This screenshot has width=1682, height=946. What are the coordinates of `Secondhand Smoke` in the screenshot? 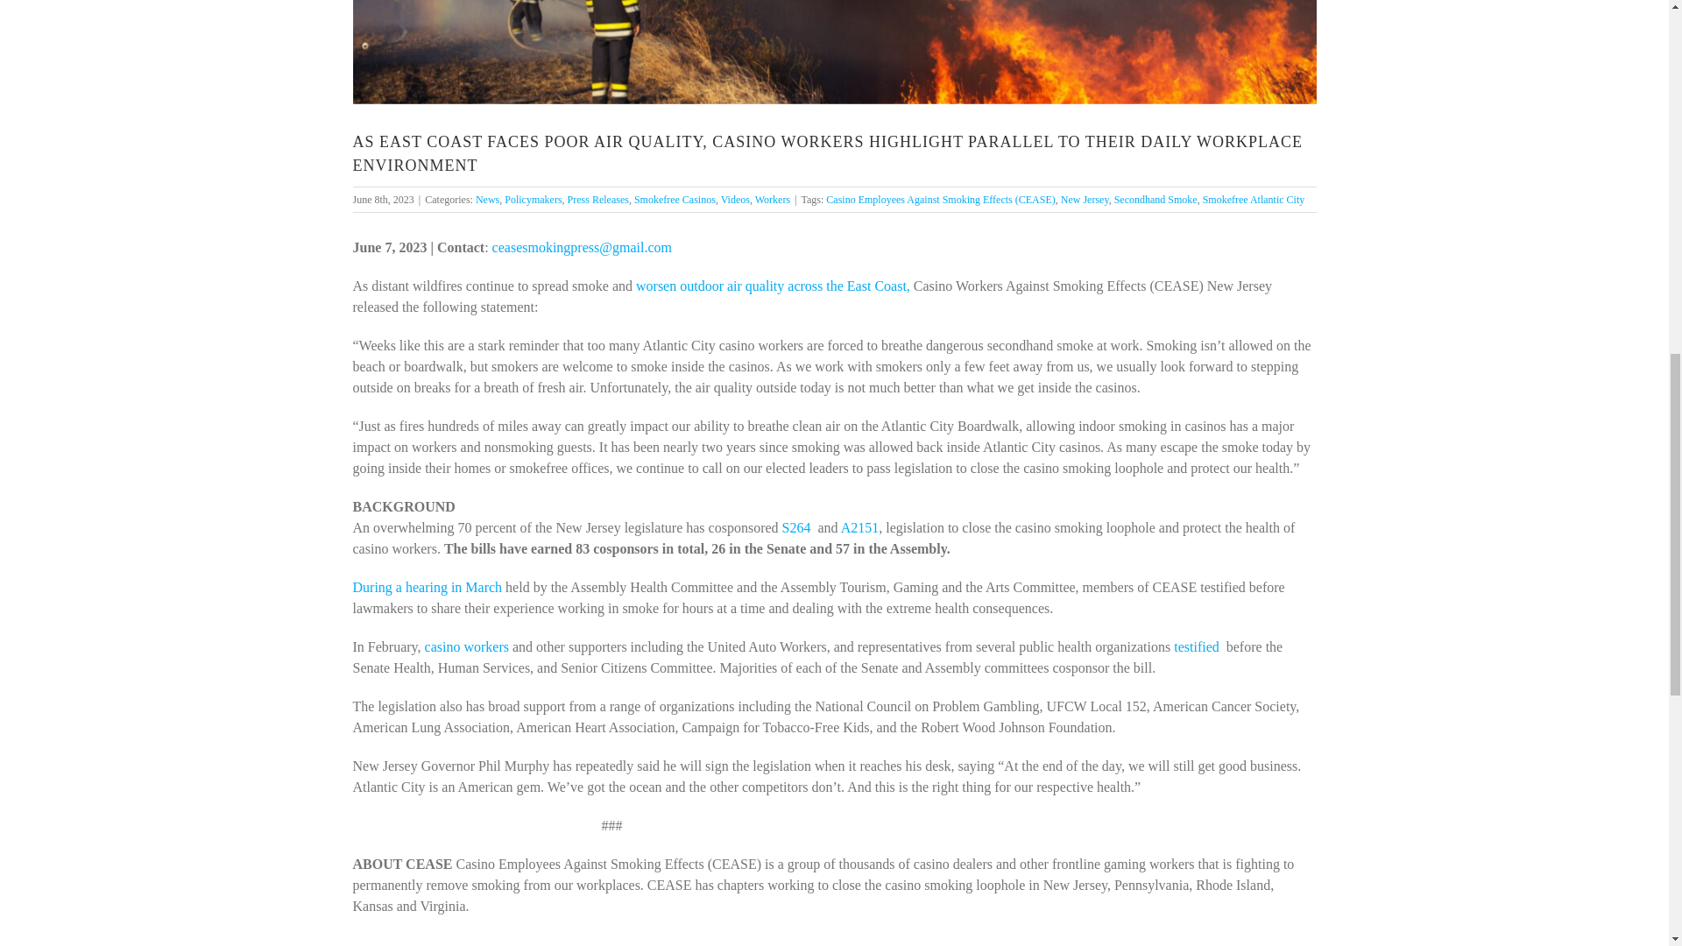 It's located at (1155, 199).